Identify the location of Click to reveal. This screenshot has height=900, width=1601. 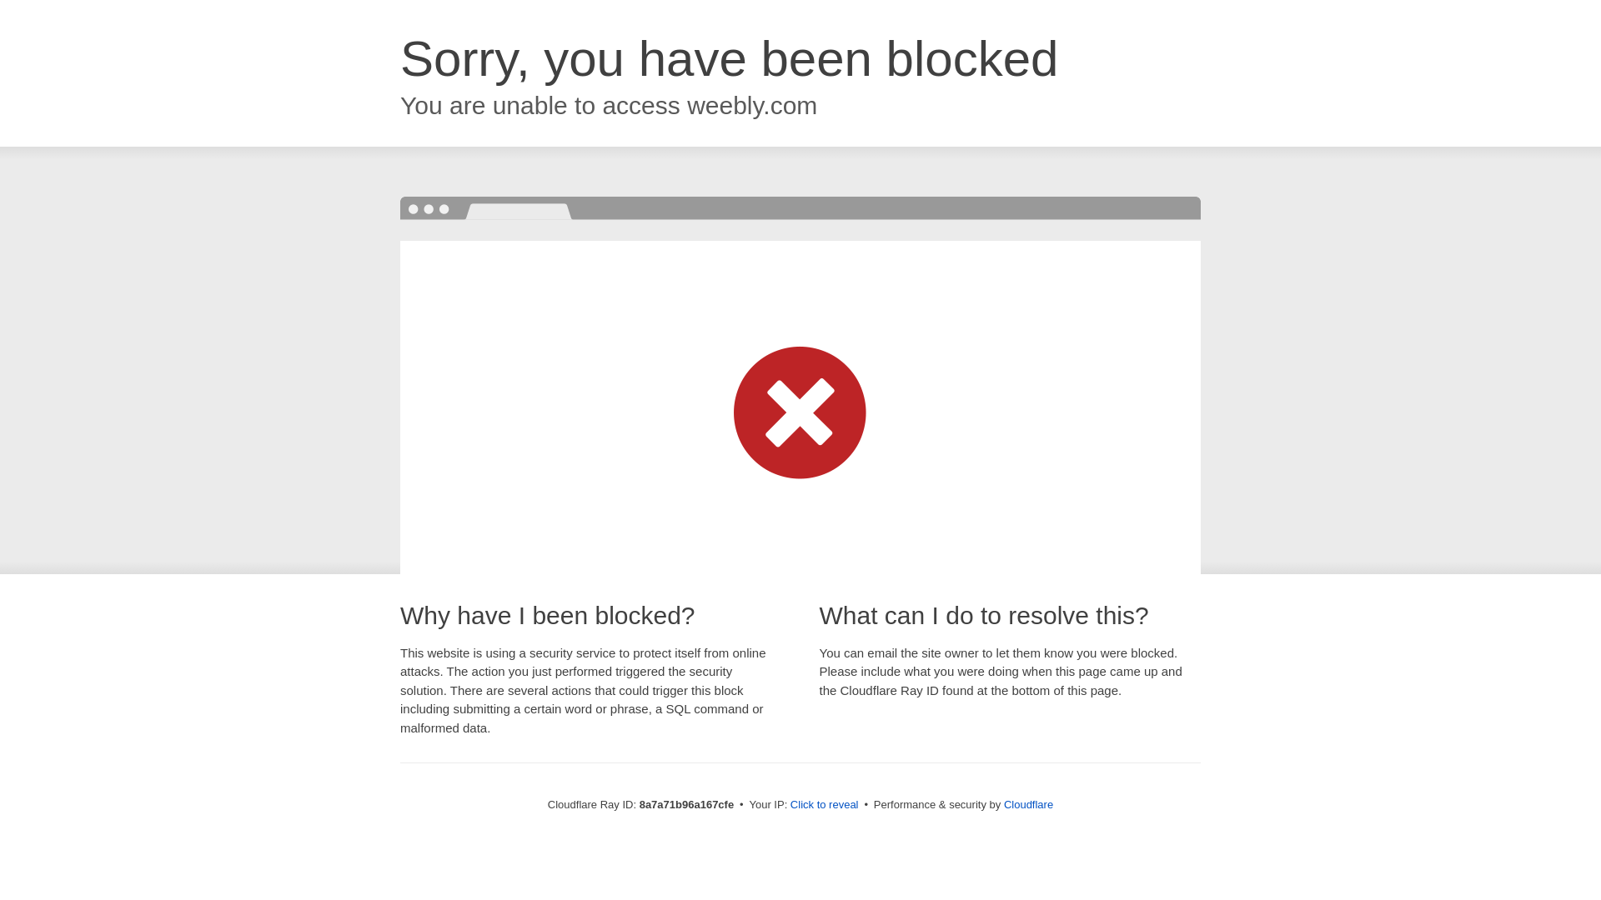
(824, 805).